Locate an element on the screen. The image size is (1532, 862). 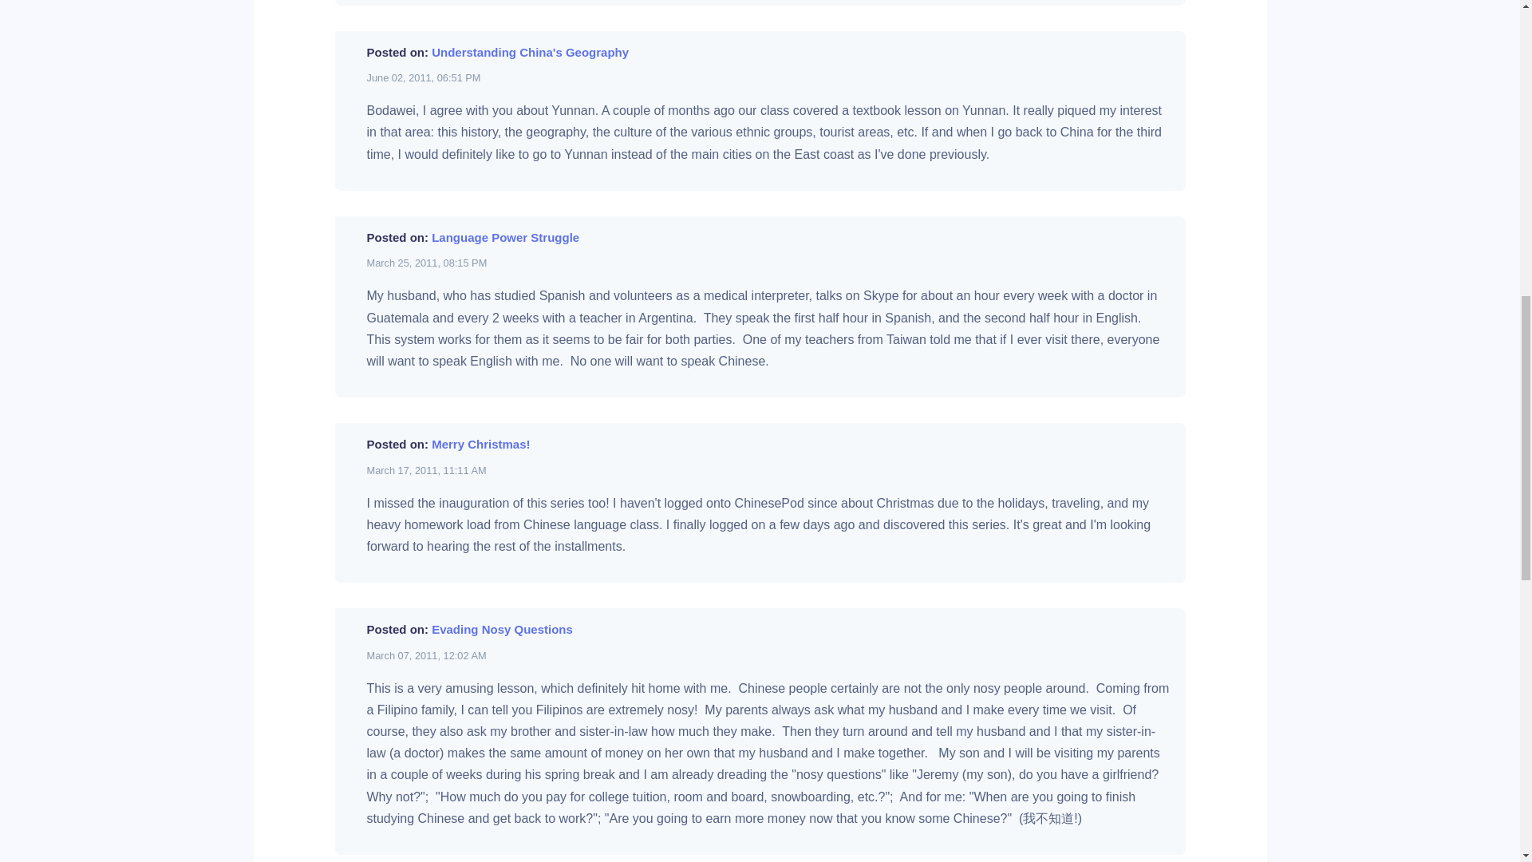
Understanding China's Geography is located at coordinates (530, 53).